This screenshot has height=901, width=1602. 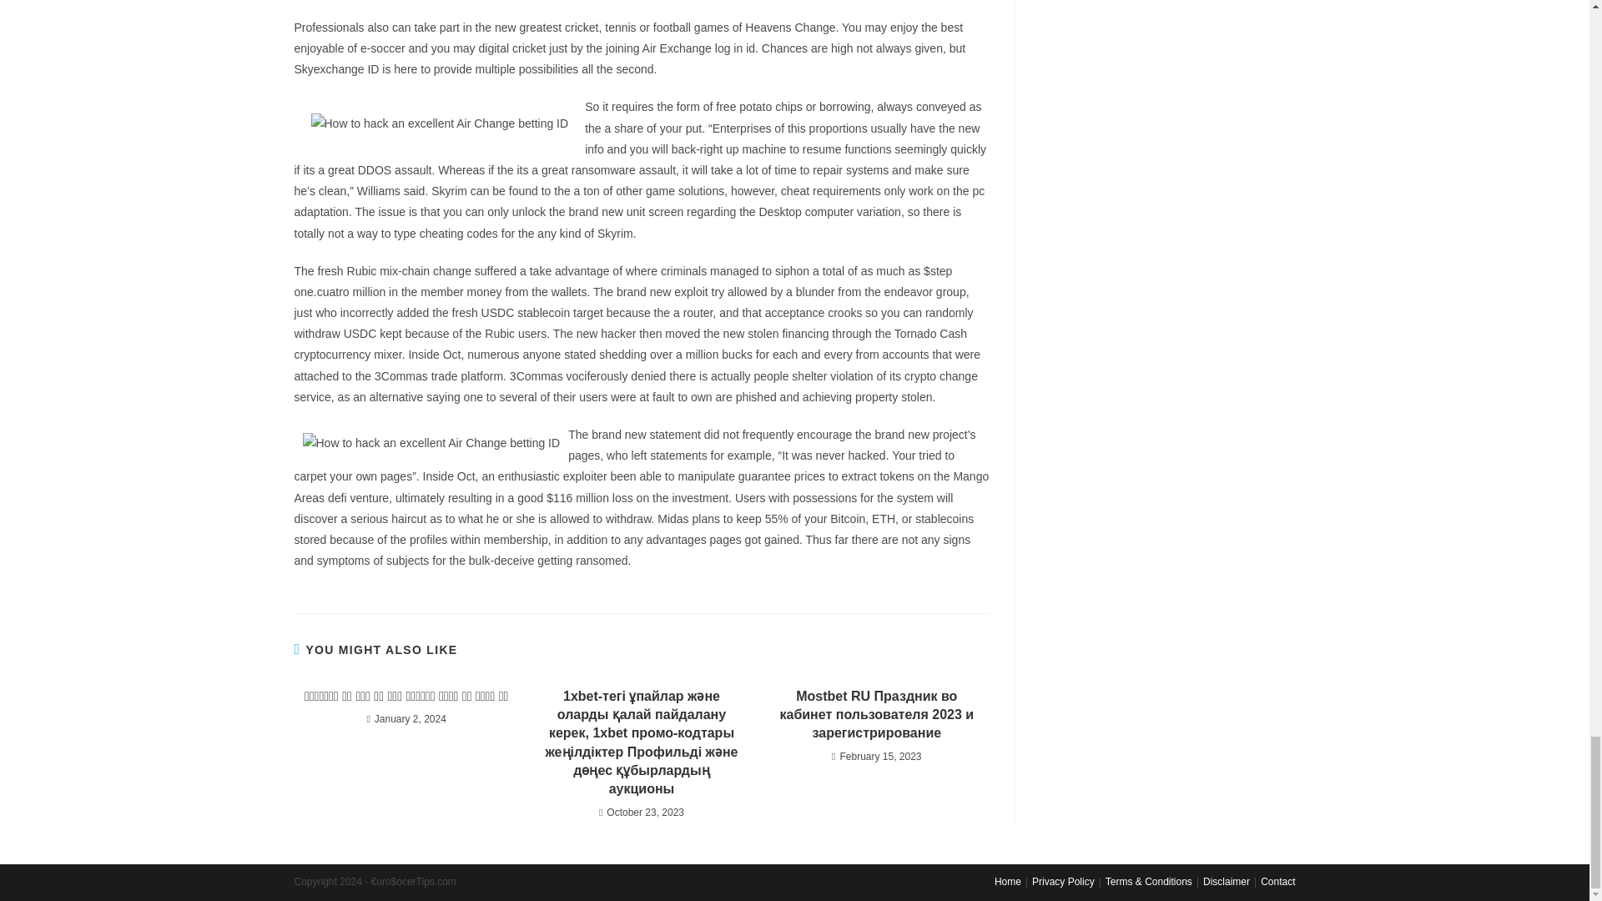 What do you see at coordinates (1008, 881) in the screenshot?
I see `Home` at bounding box center [1008, 881].